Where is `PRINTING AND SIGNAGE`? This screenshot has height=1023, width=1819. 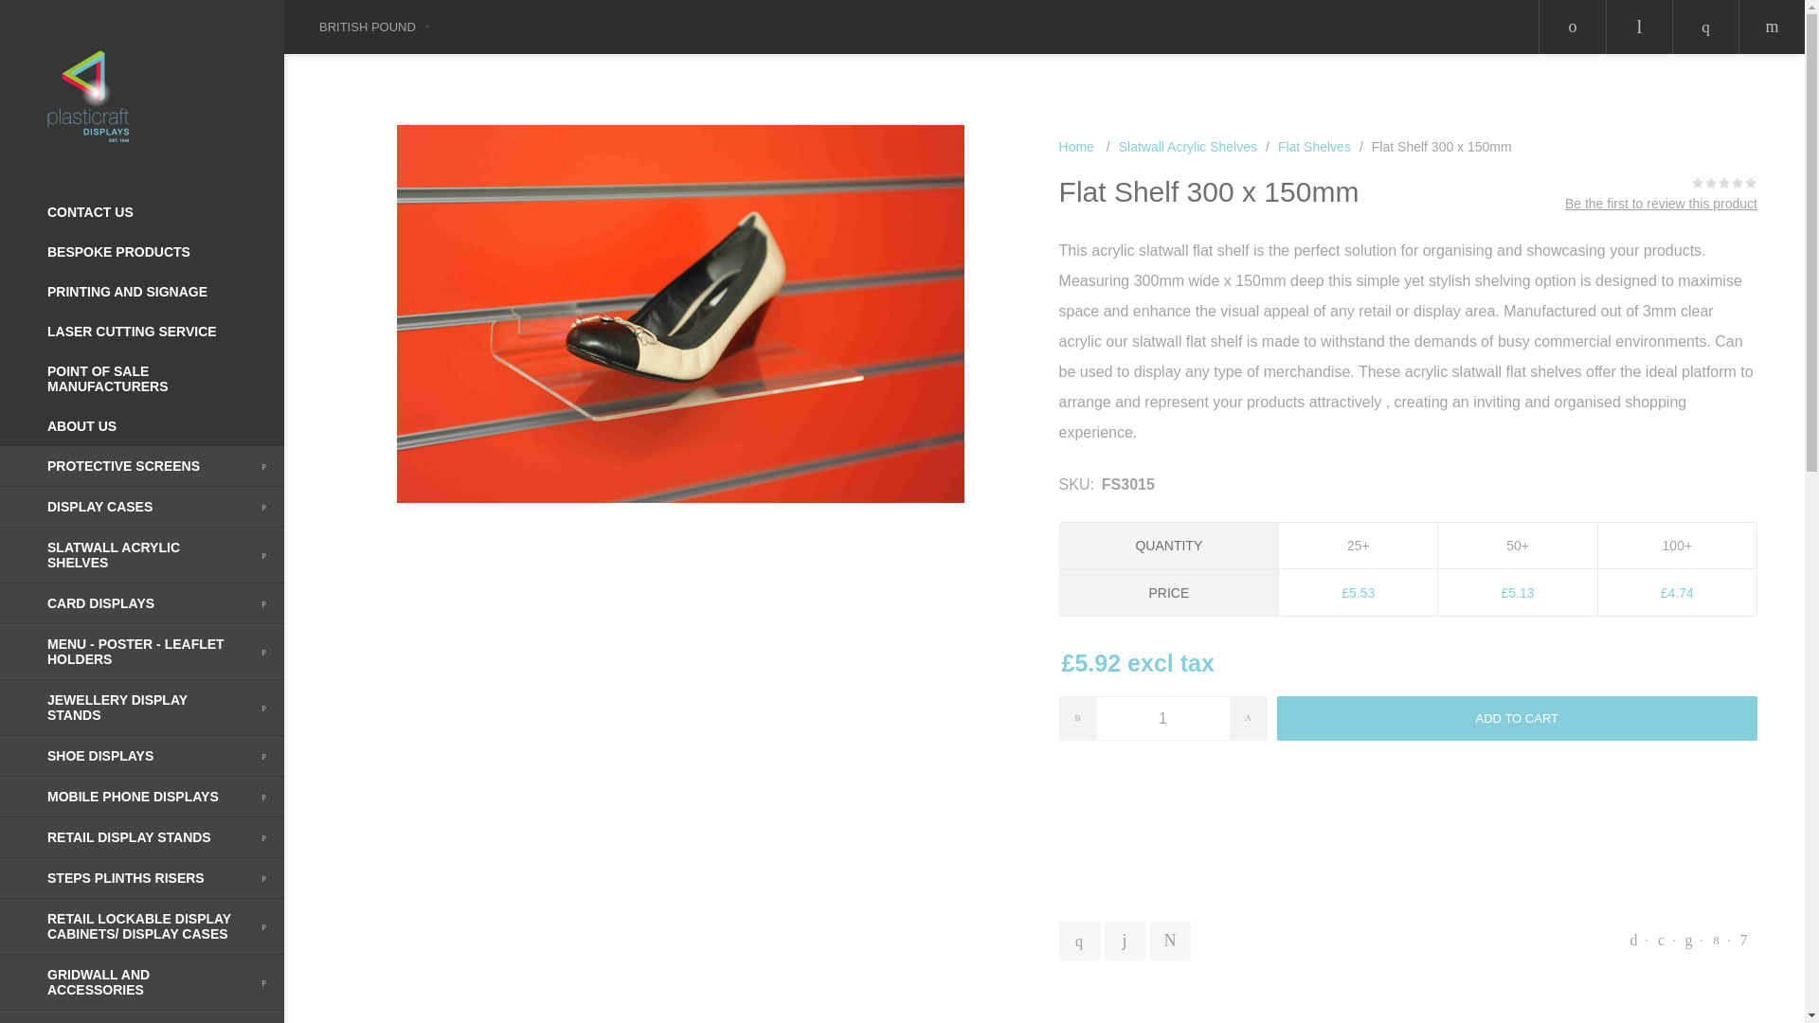 PRINTING AND SIGNAGE is located at coordinates (142, 292).